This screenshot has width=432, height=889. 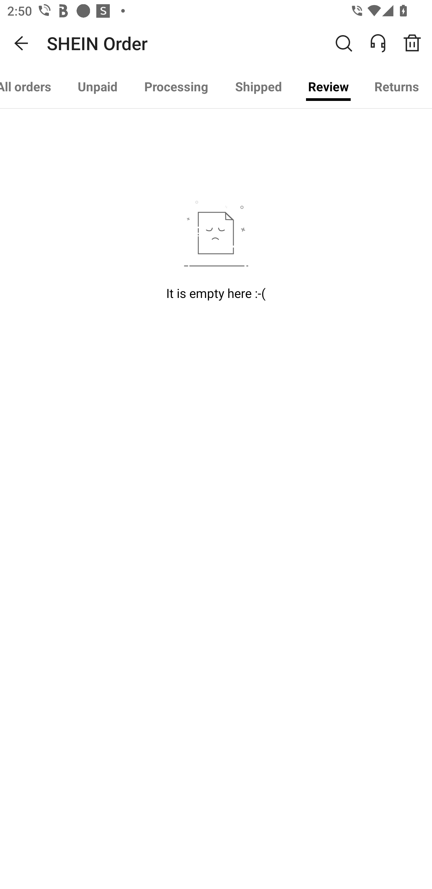 I want to click on Unpaid, so click(x=97, y=86).